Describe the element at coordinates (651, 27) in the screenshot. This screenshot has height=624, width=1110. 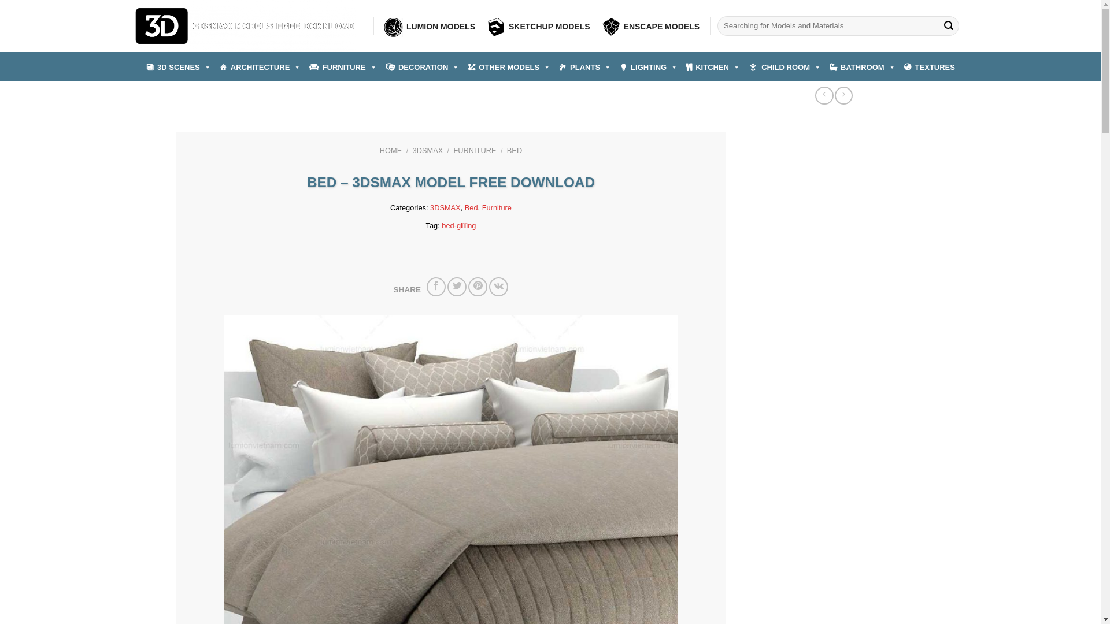
I see `ENSCAPE MODELS` at that location.